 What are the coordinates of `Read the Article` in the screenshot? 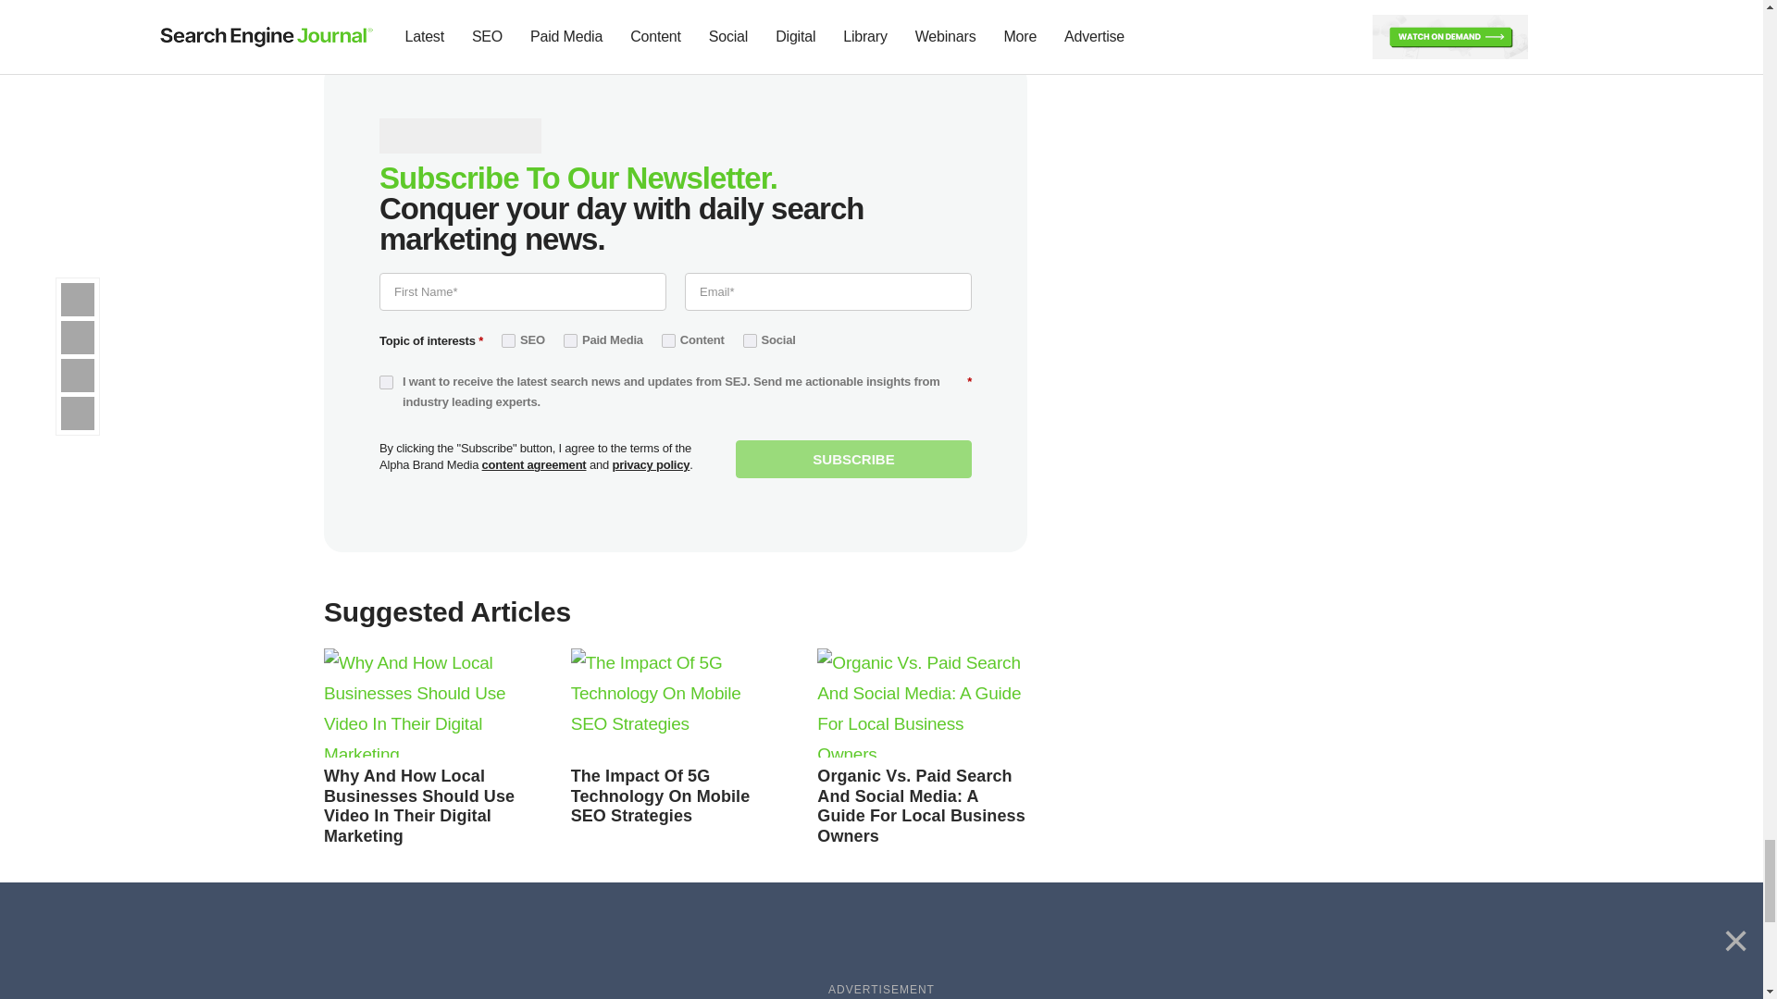 It's located at (660, 795).